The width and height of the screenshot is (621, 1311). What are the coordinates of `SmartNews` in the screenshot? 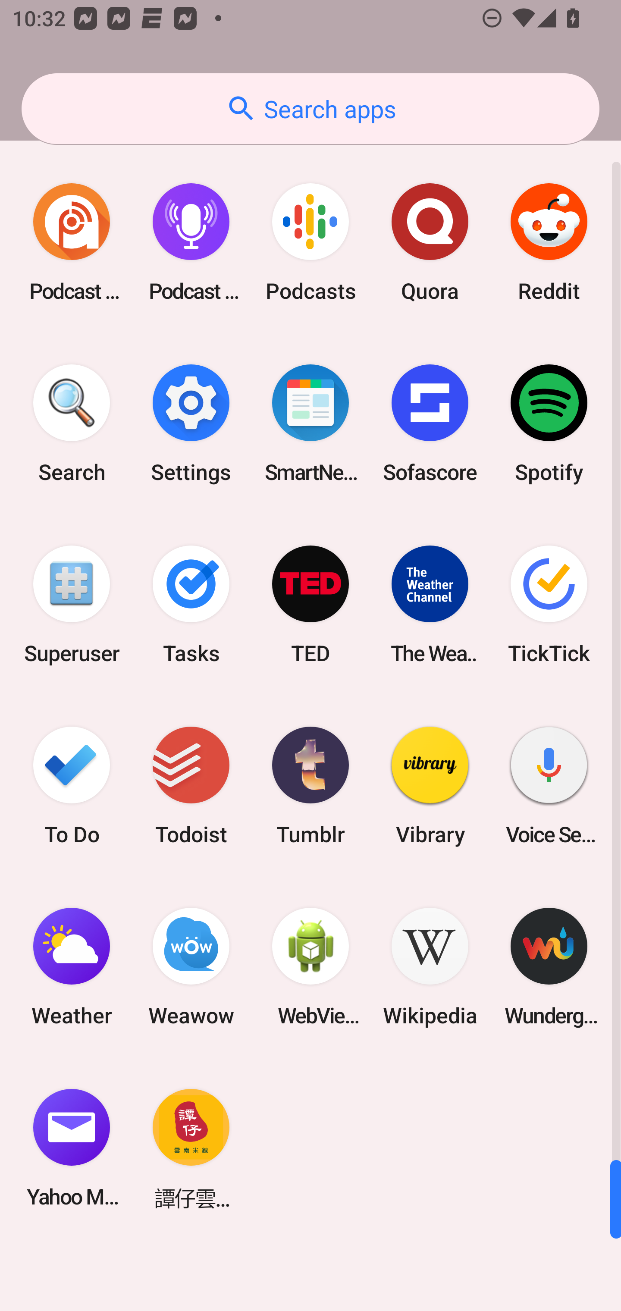 It's located at (310, 423).